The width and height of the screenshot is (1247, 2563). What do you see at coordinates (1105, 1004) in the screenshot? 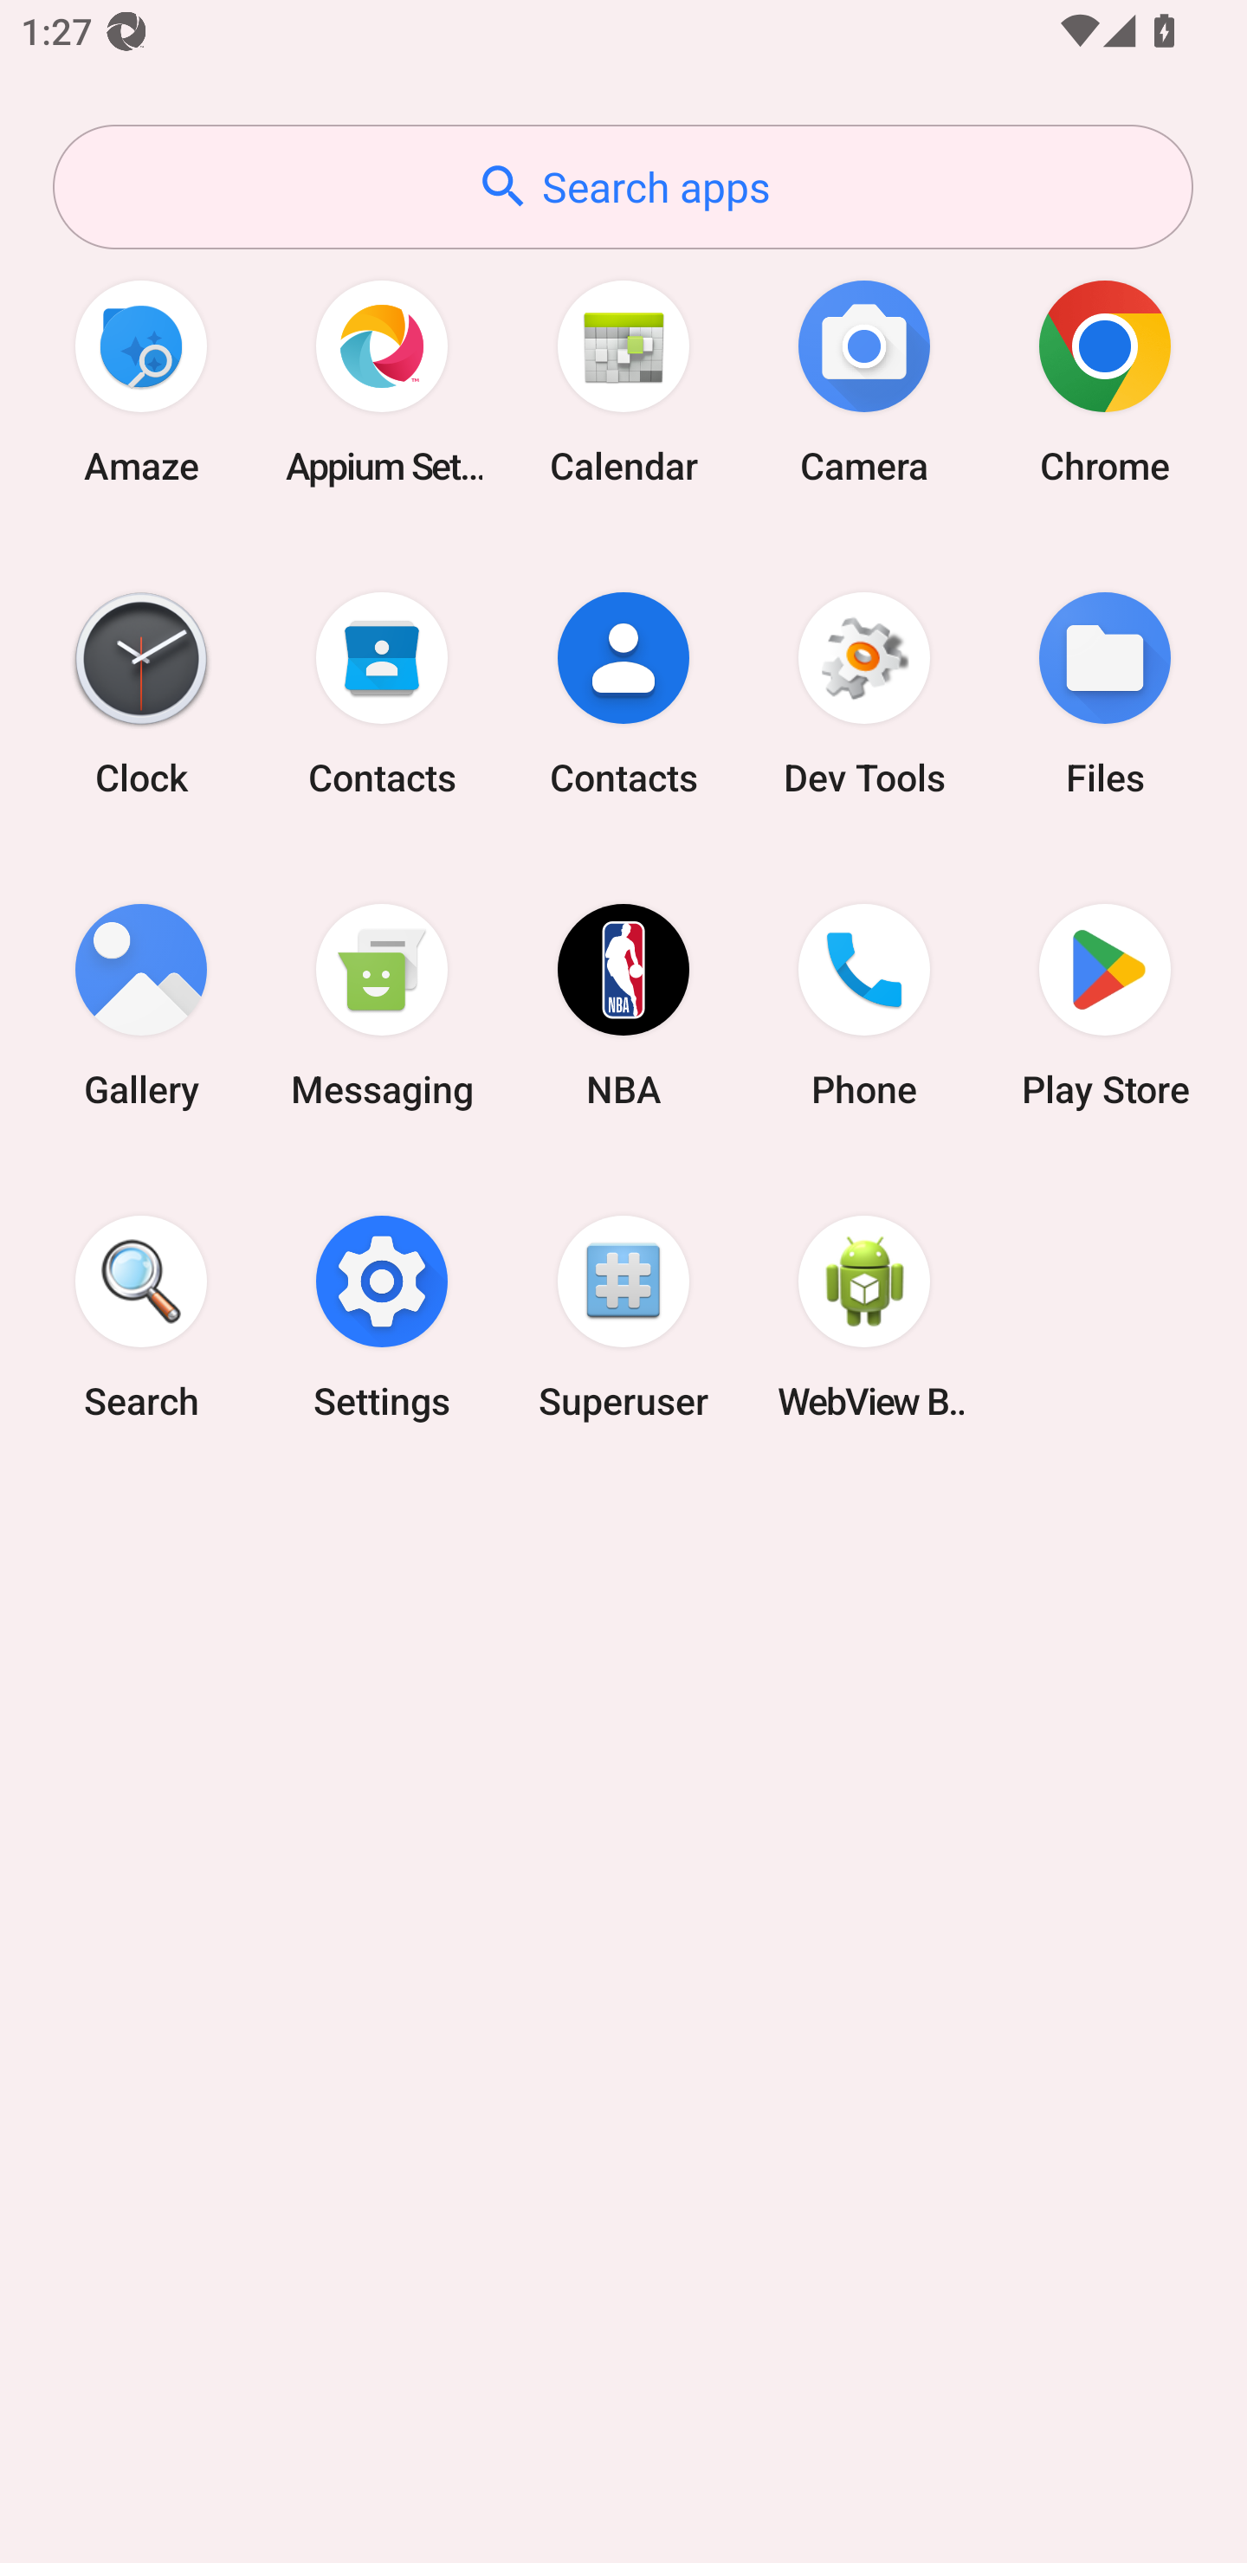
I see `Play Store` at bounding box center [1105, 1004].